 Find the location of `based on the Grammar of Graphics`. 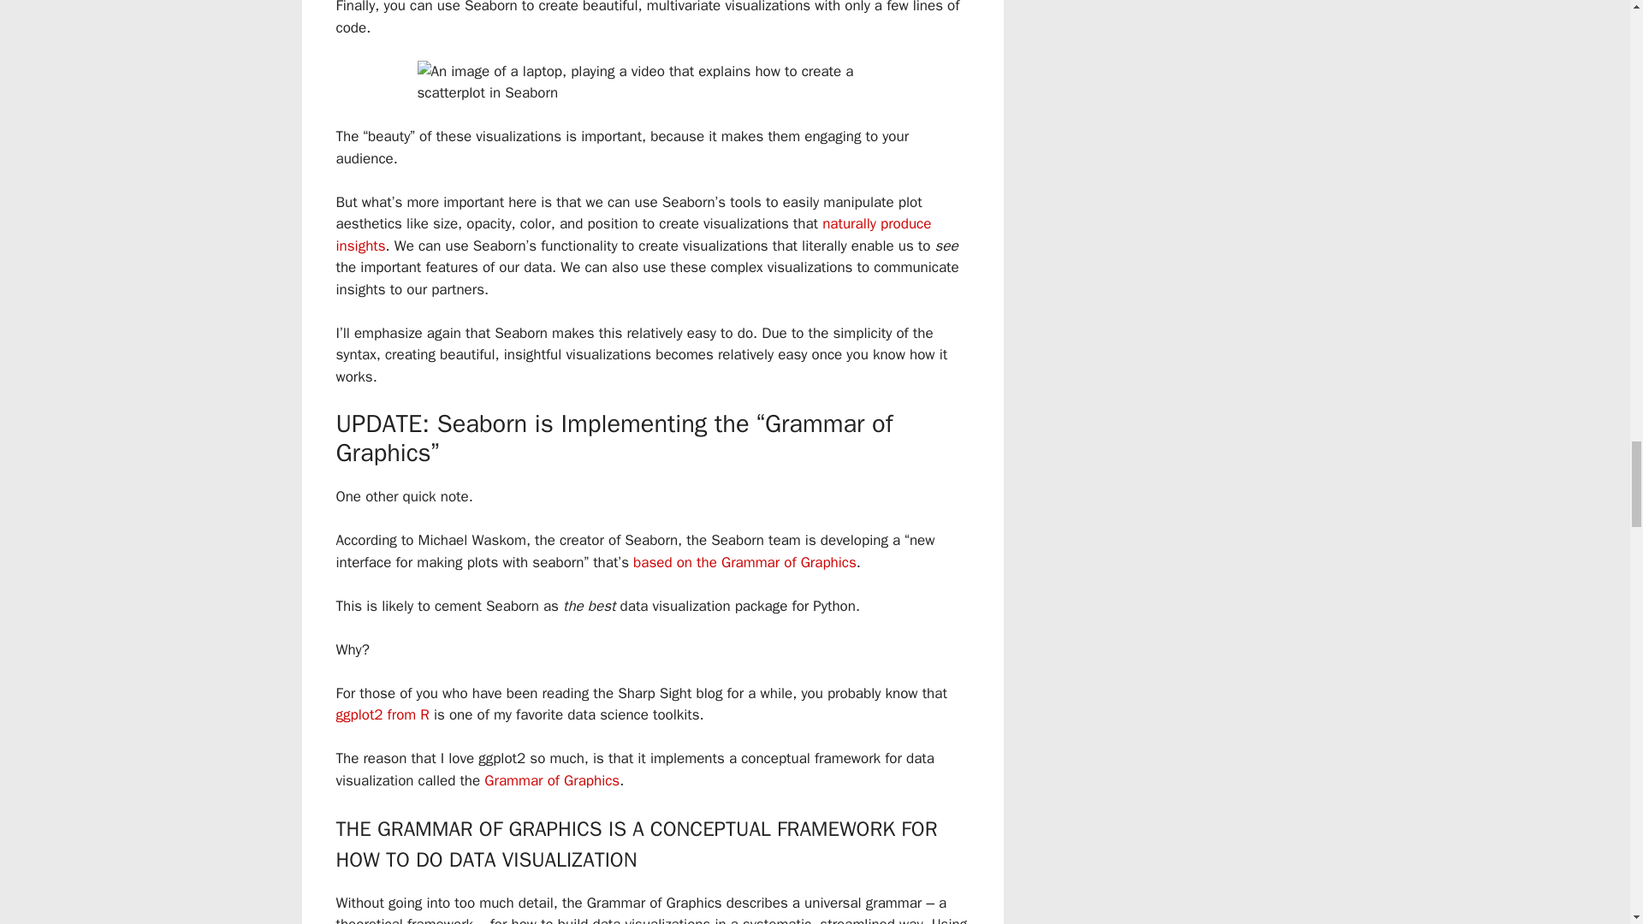

based on the Grammar of Graphics is located at coordinates (744, 562).